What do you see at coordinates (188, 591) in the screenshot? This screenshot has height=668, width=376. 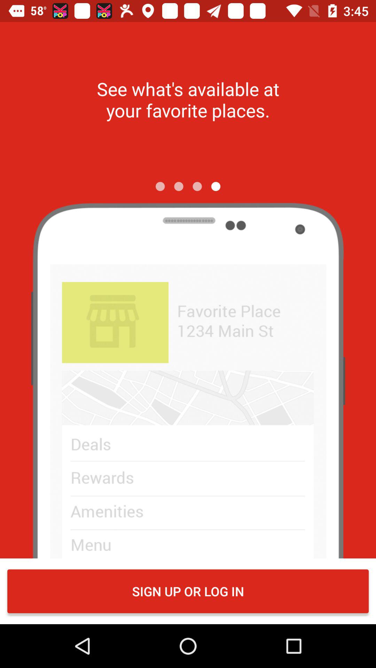 I see `jump to the sign up or item` at bounding box center [188, 591].